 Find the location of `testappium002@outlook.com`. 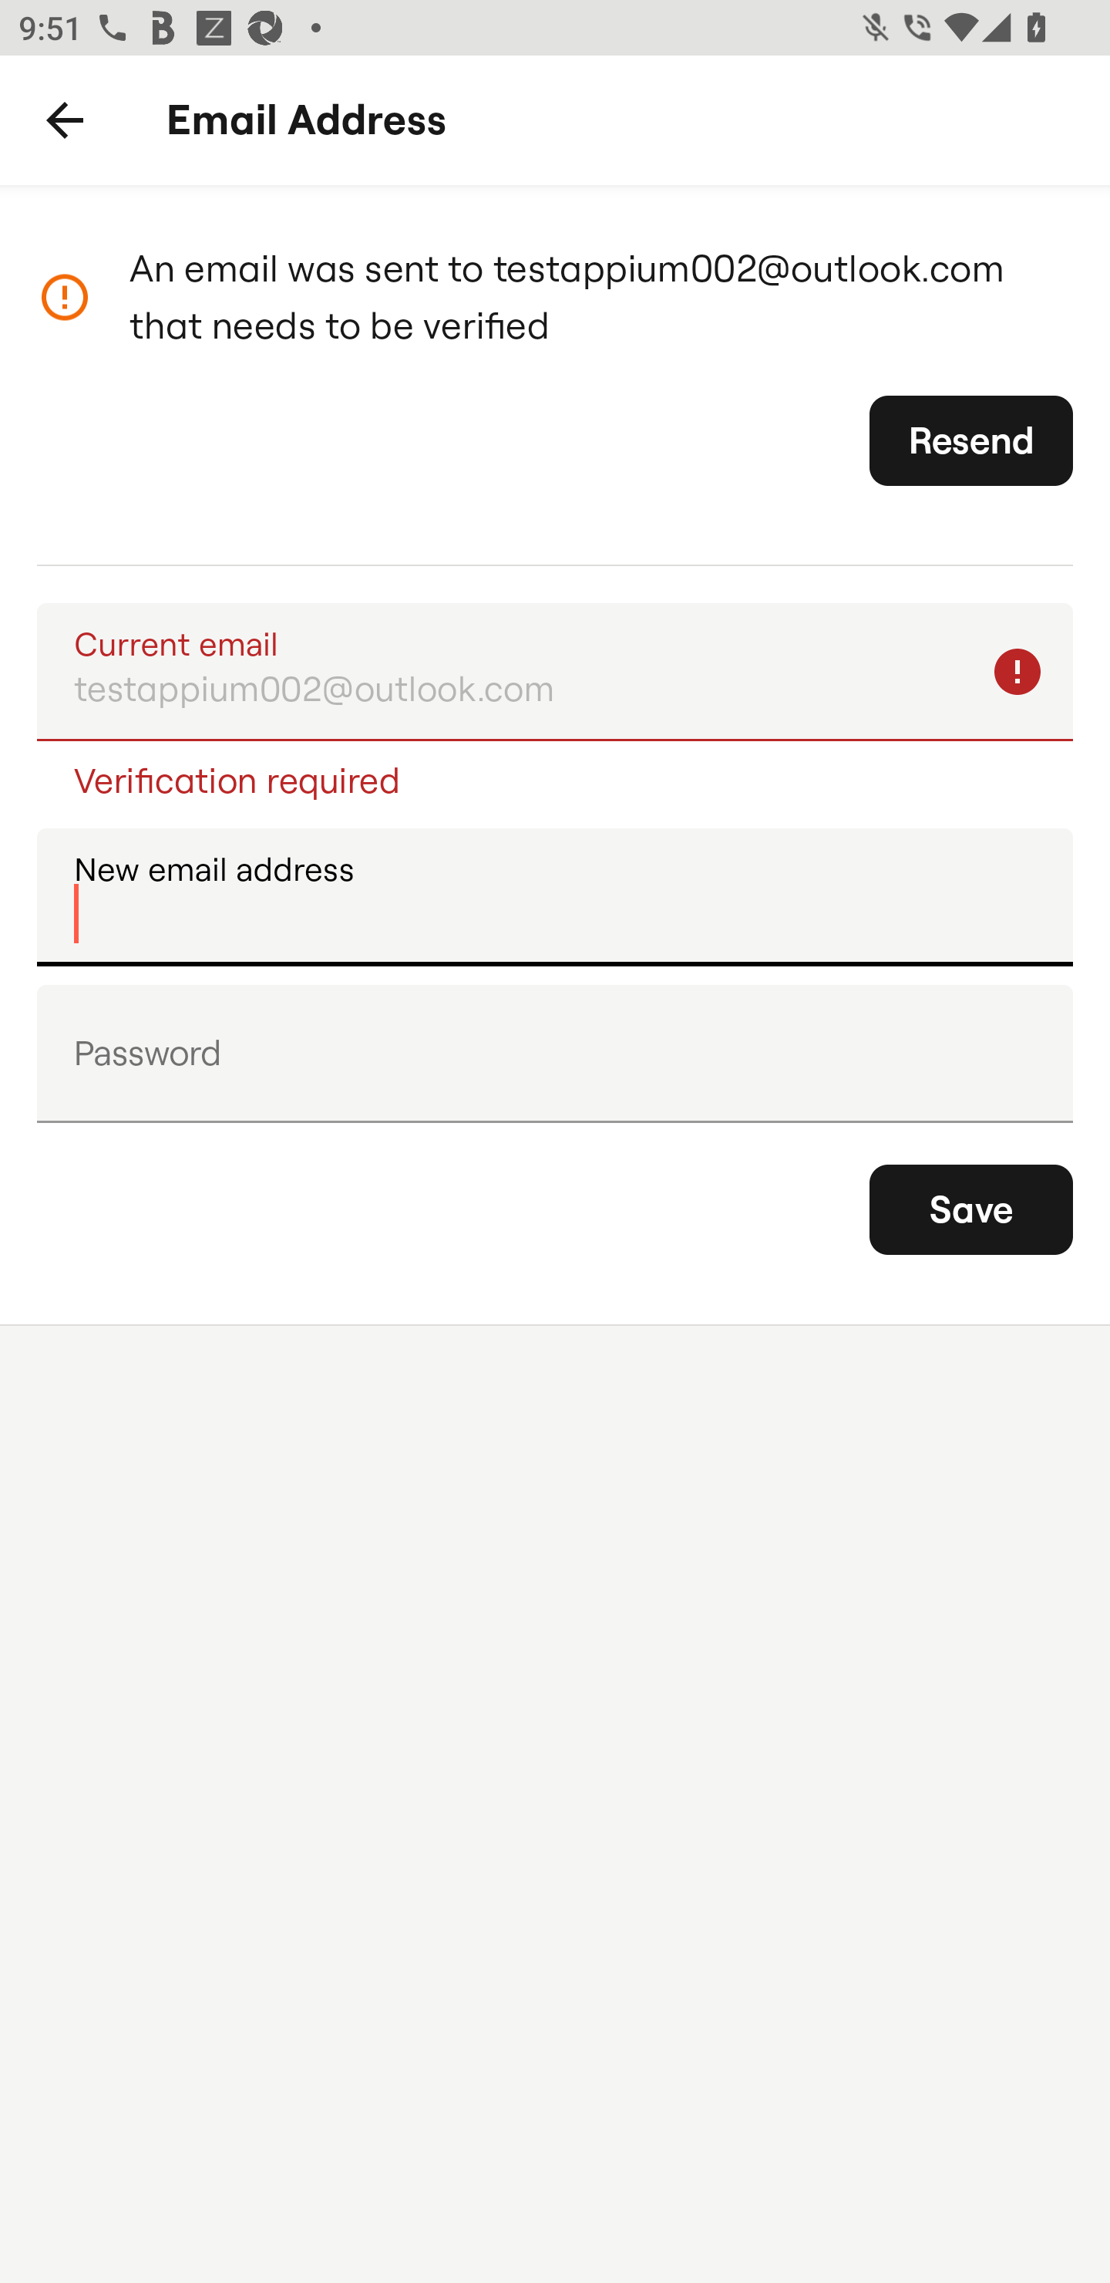

testappium002@outlook.com is located at coordinates (555, 673).